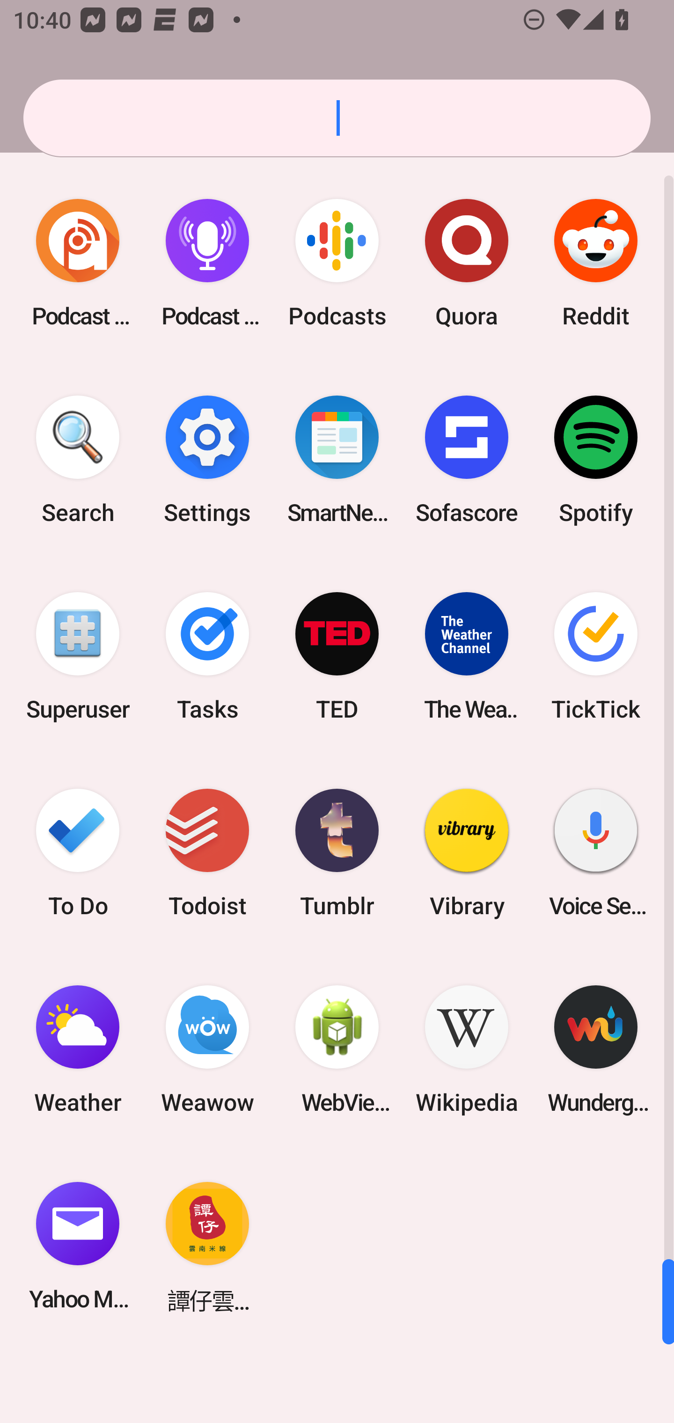 The image size is (674, 1423). What do you see at coordinates (596, 460) in the screenshot?
I see `Spotify` at bounding box center [596, 460].